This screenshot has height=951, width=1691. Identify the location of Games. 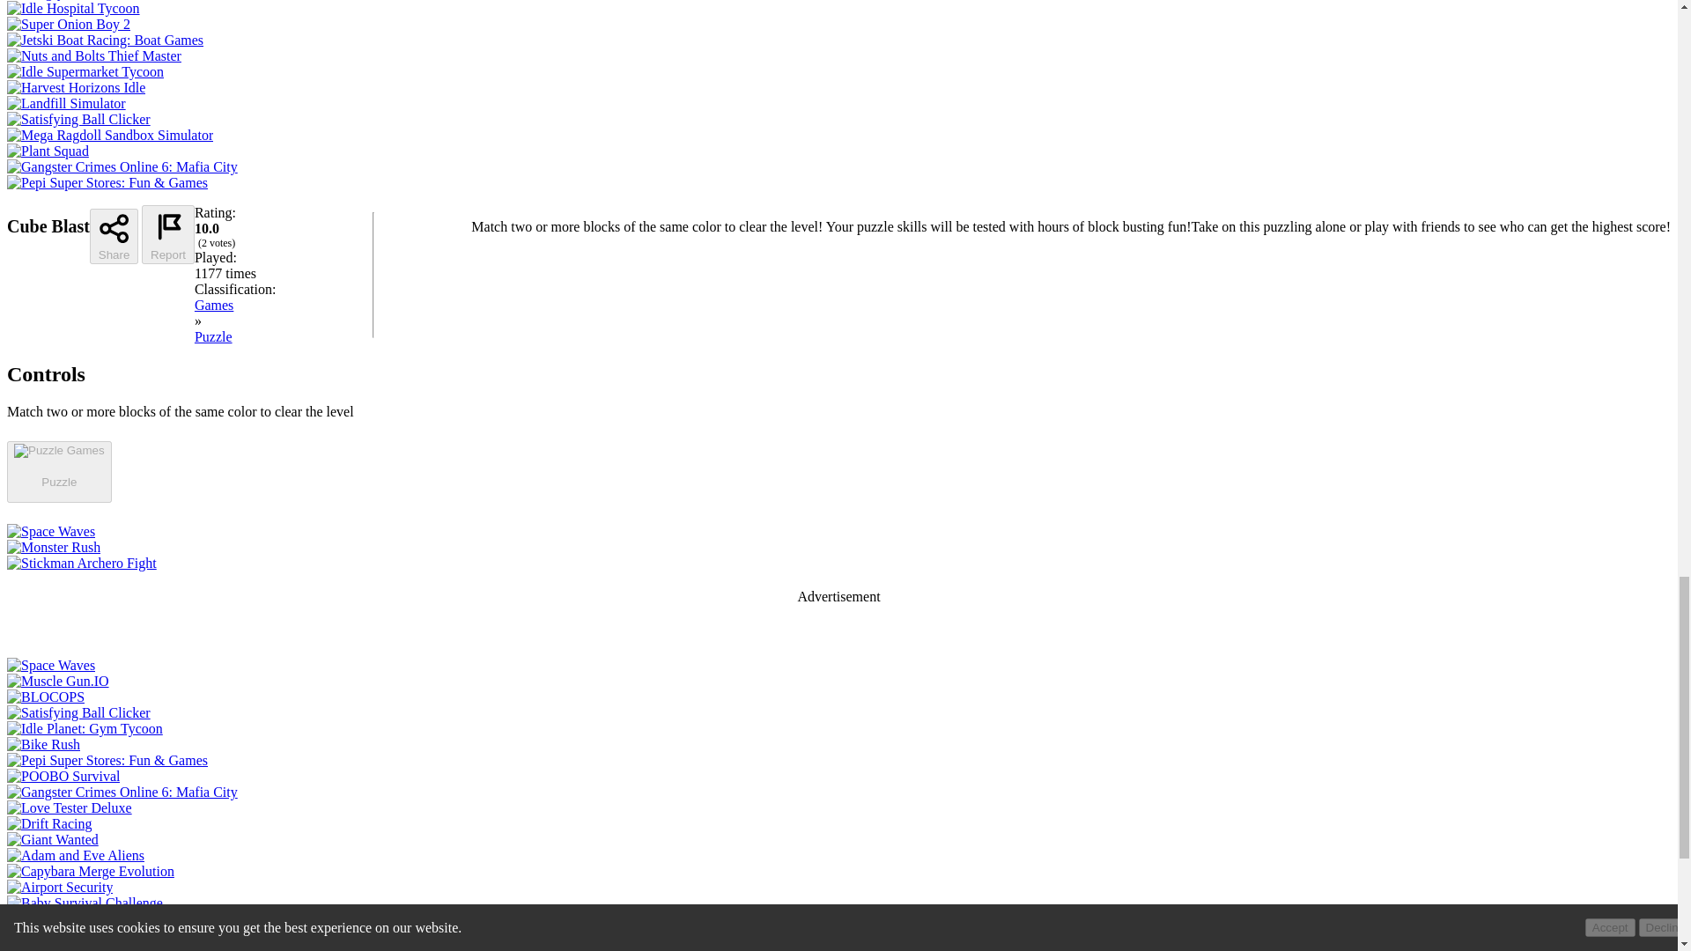
(213, 305).